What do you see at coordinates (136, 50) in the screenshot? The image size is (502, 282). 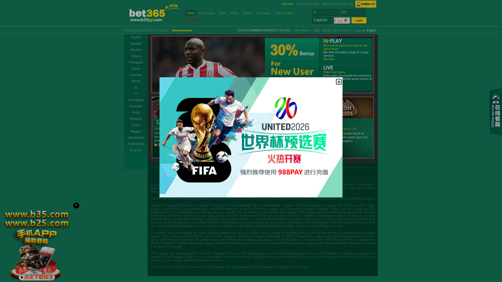 I see `Deutsch` at bounding box center [136, 50].